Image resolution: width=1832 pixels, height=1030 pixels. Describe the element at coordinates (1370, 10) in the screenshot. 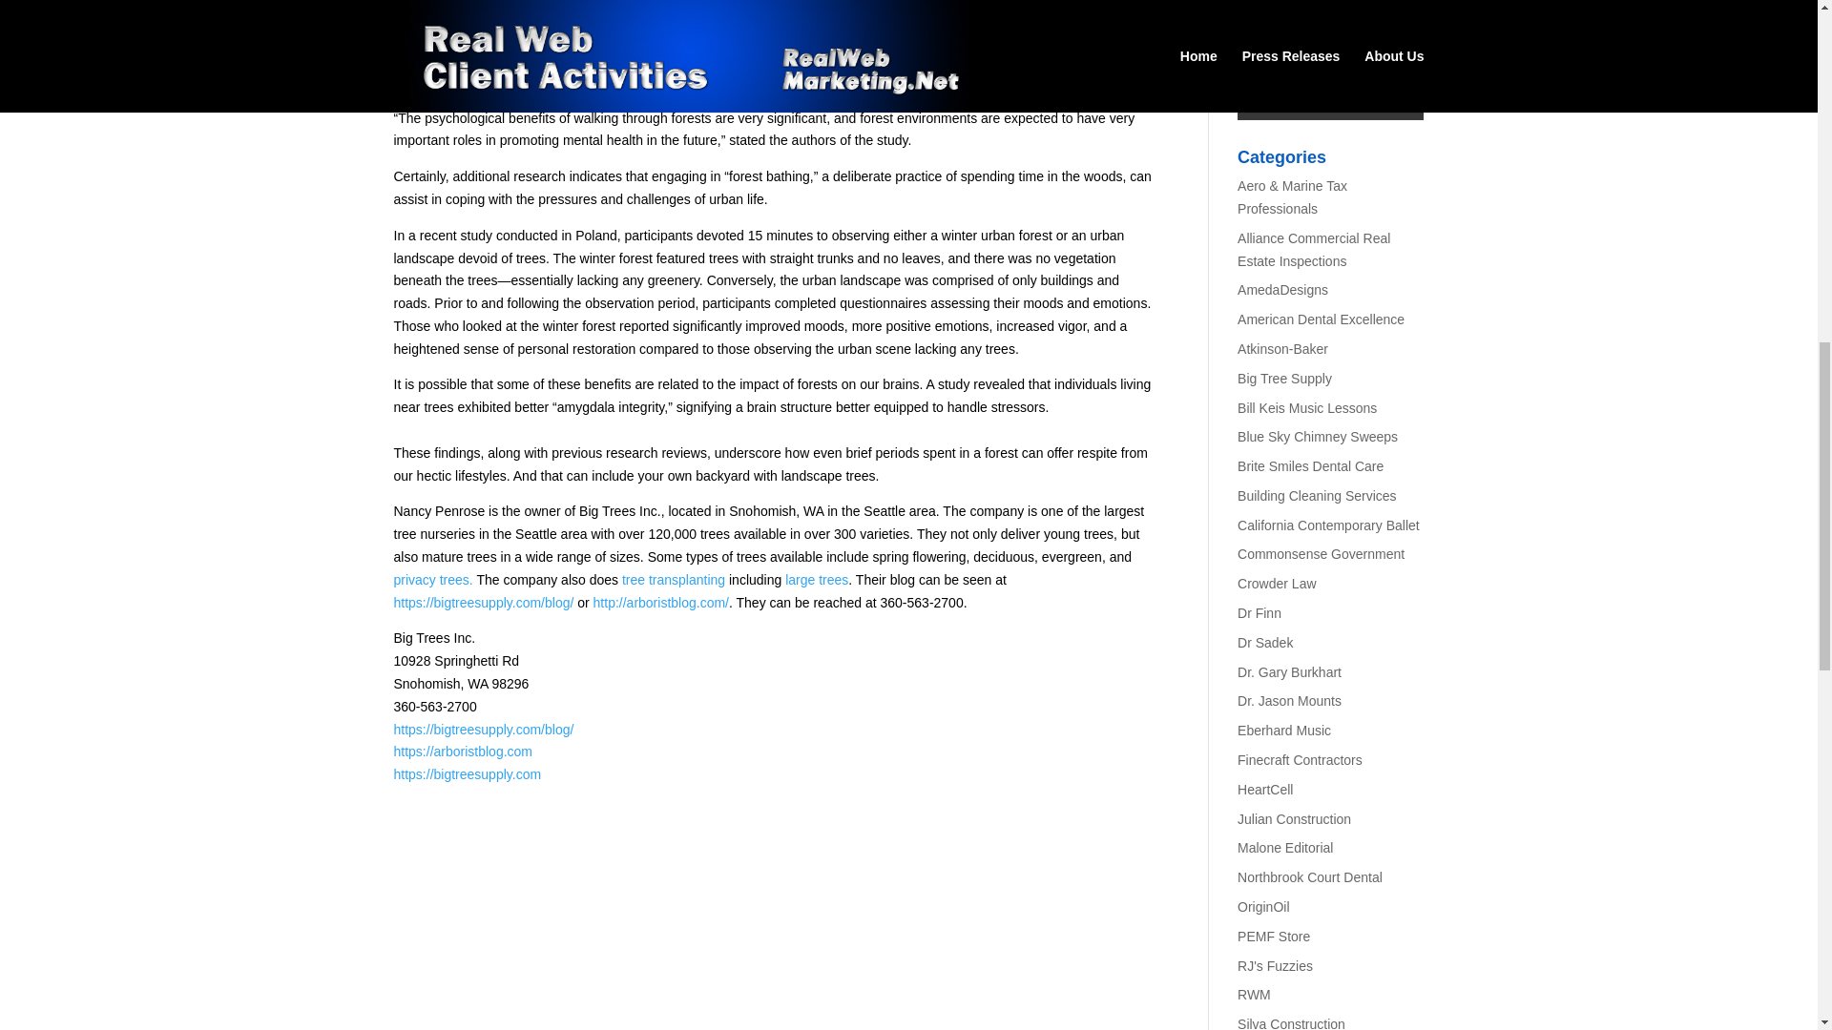

I see `Privacy Policy` at that location.